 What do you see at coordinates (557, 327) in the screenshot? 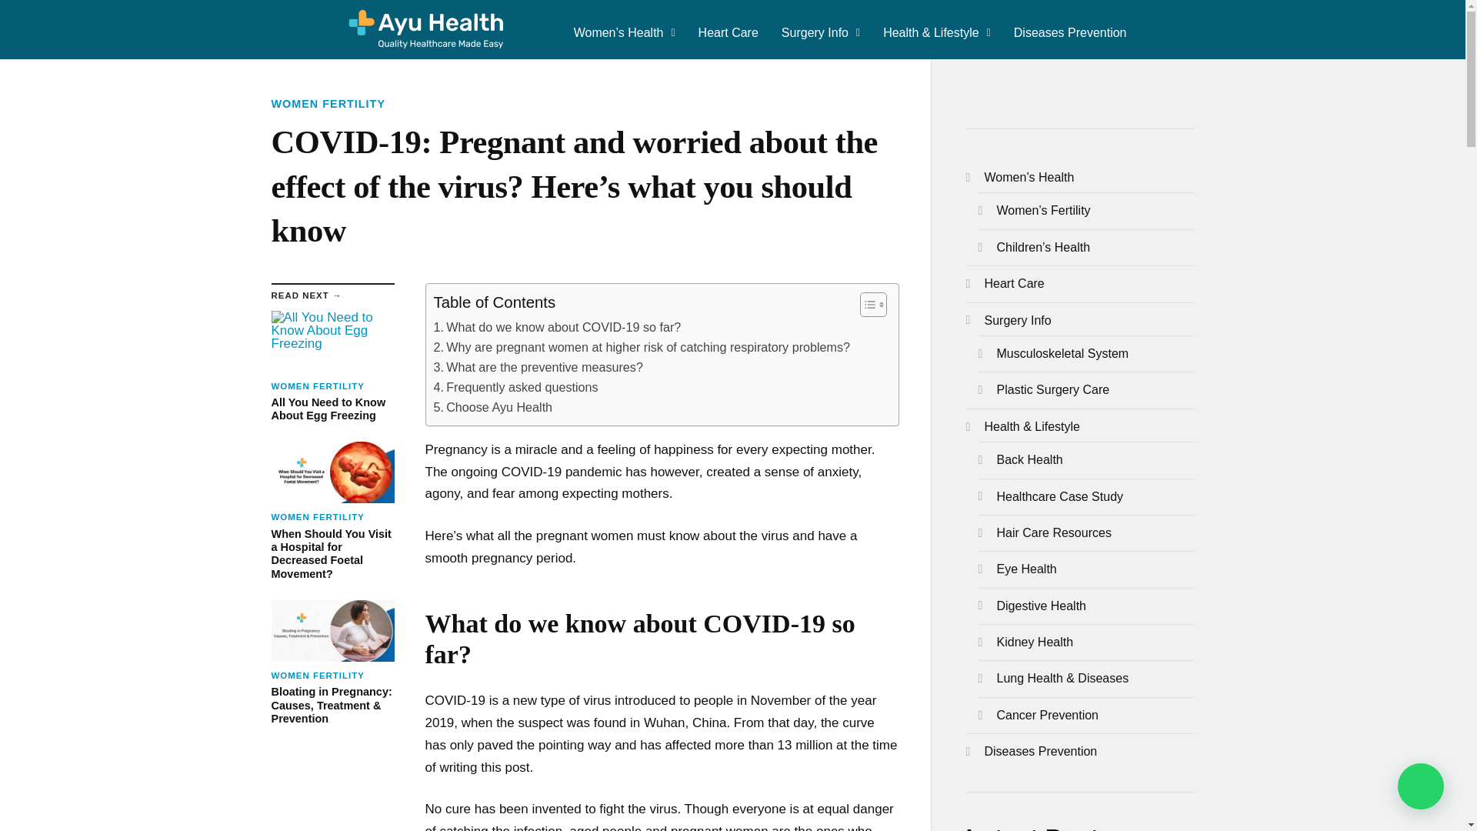
I see `Frequently asked questions` at bounding box center [557, 327].